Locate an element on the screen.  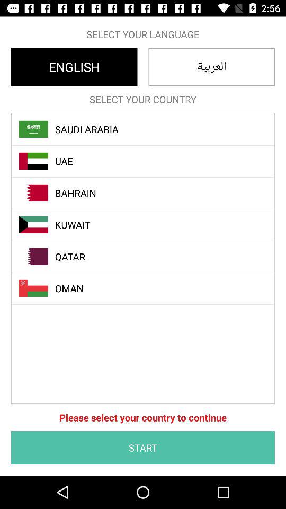
press the icon above the uae item is located at coordinates (149, 129).